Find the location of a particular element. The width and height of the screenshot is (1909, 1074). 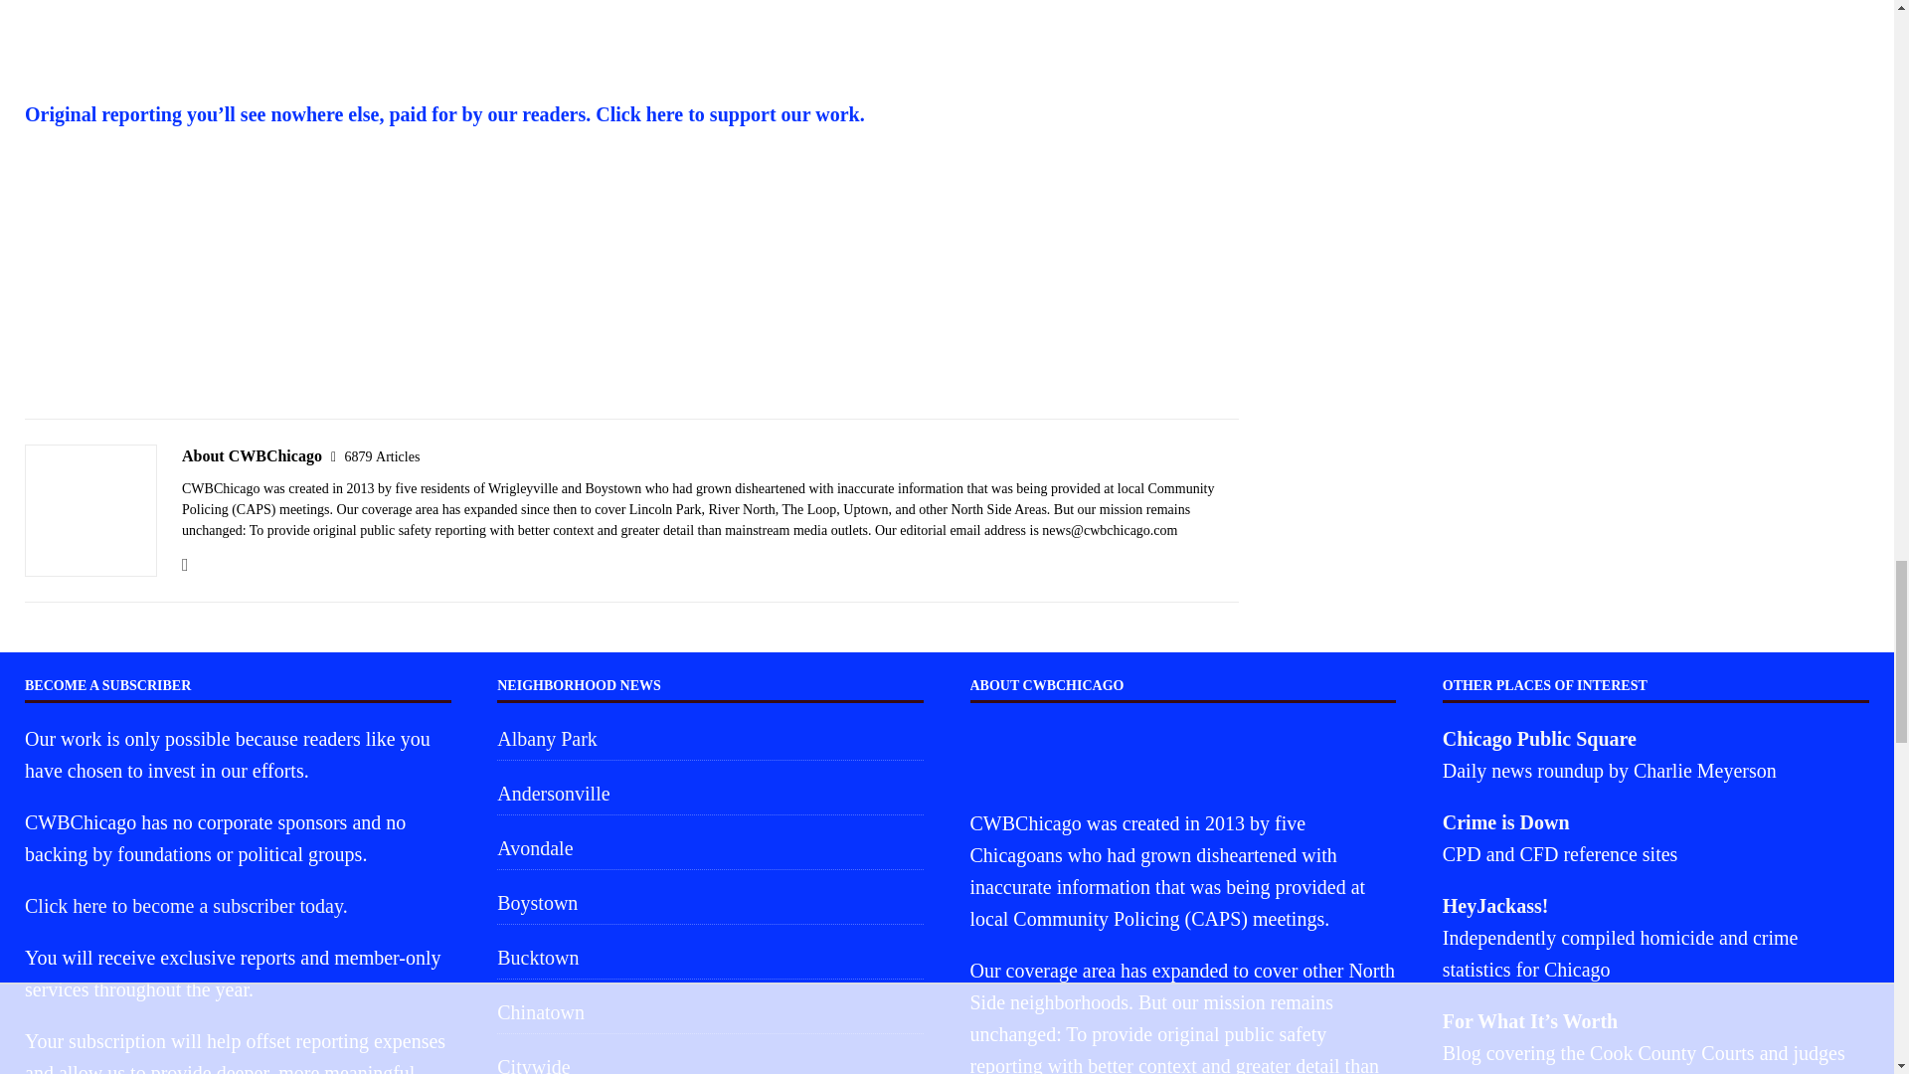

Boystown is located at coordinates (710, 902).